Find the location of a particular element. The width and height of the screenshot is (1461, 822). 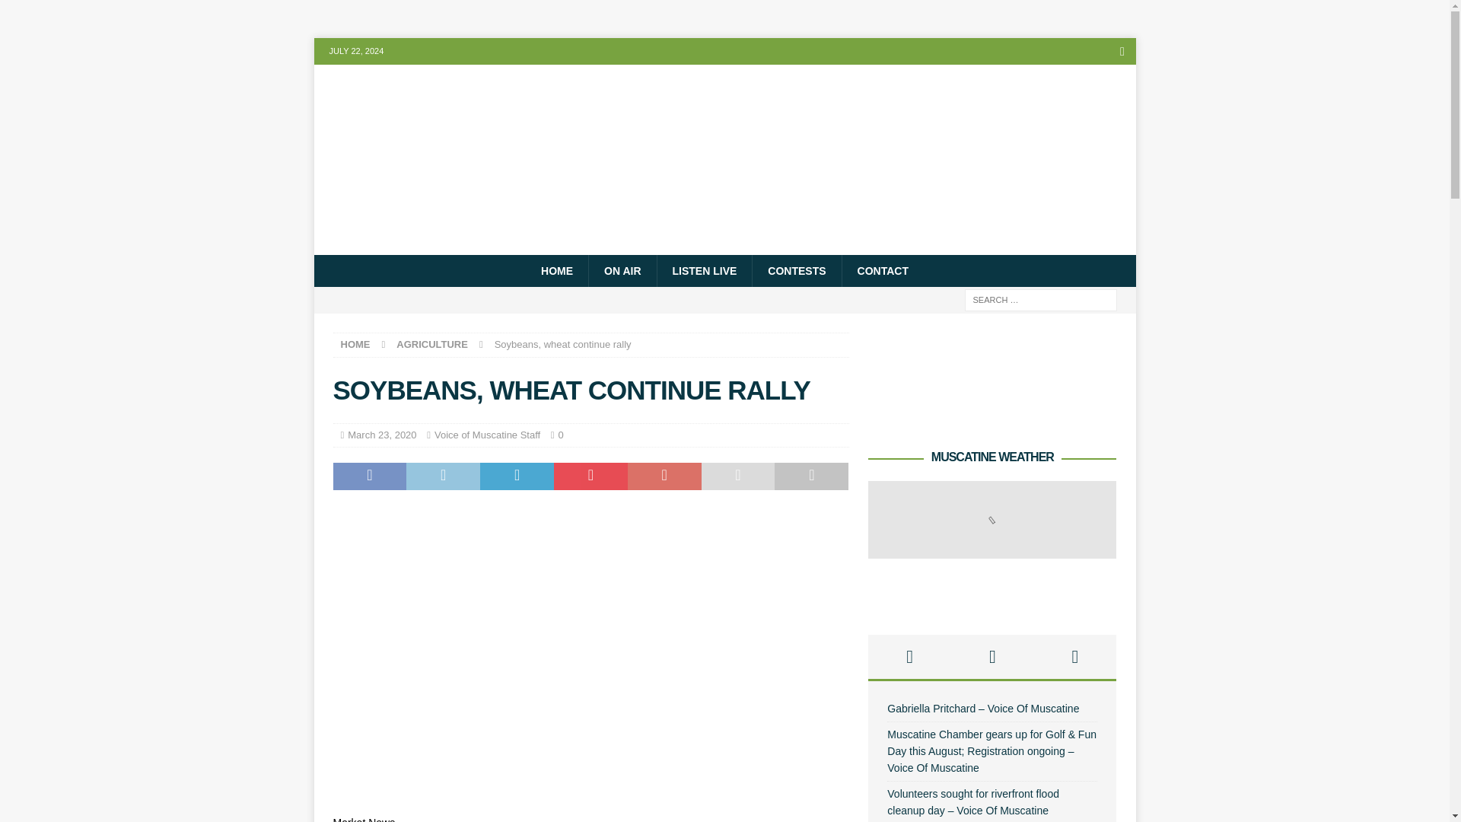

Search is located at coordinates (56, 12).